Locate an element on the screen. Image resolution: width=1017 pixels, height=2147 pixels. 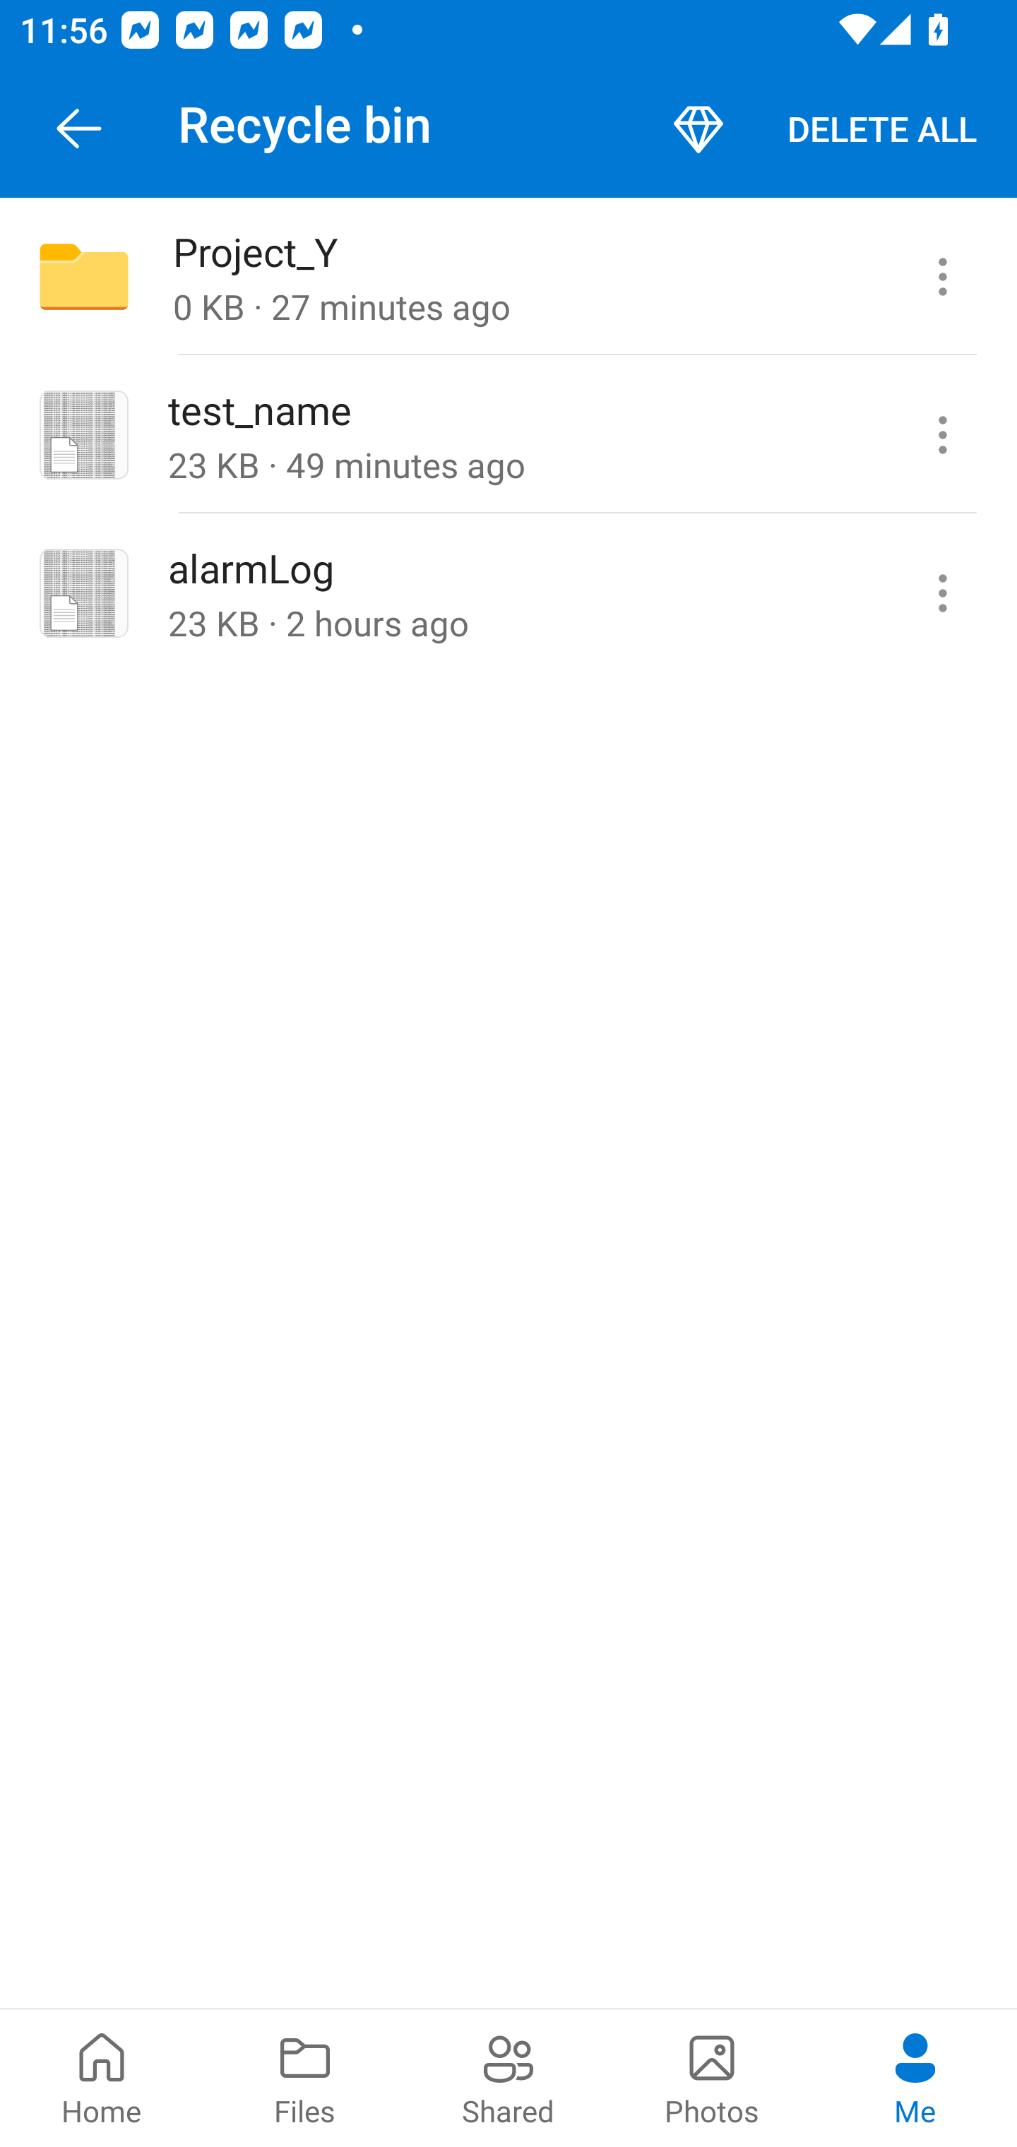
Shared pivot Shared is located at coordinates (509, 2078).